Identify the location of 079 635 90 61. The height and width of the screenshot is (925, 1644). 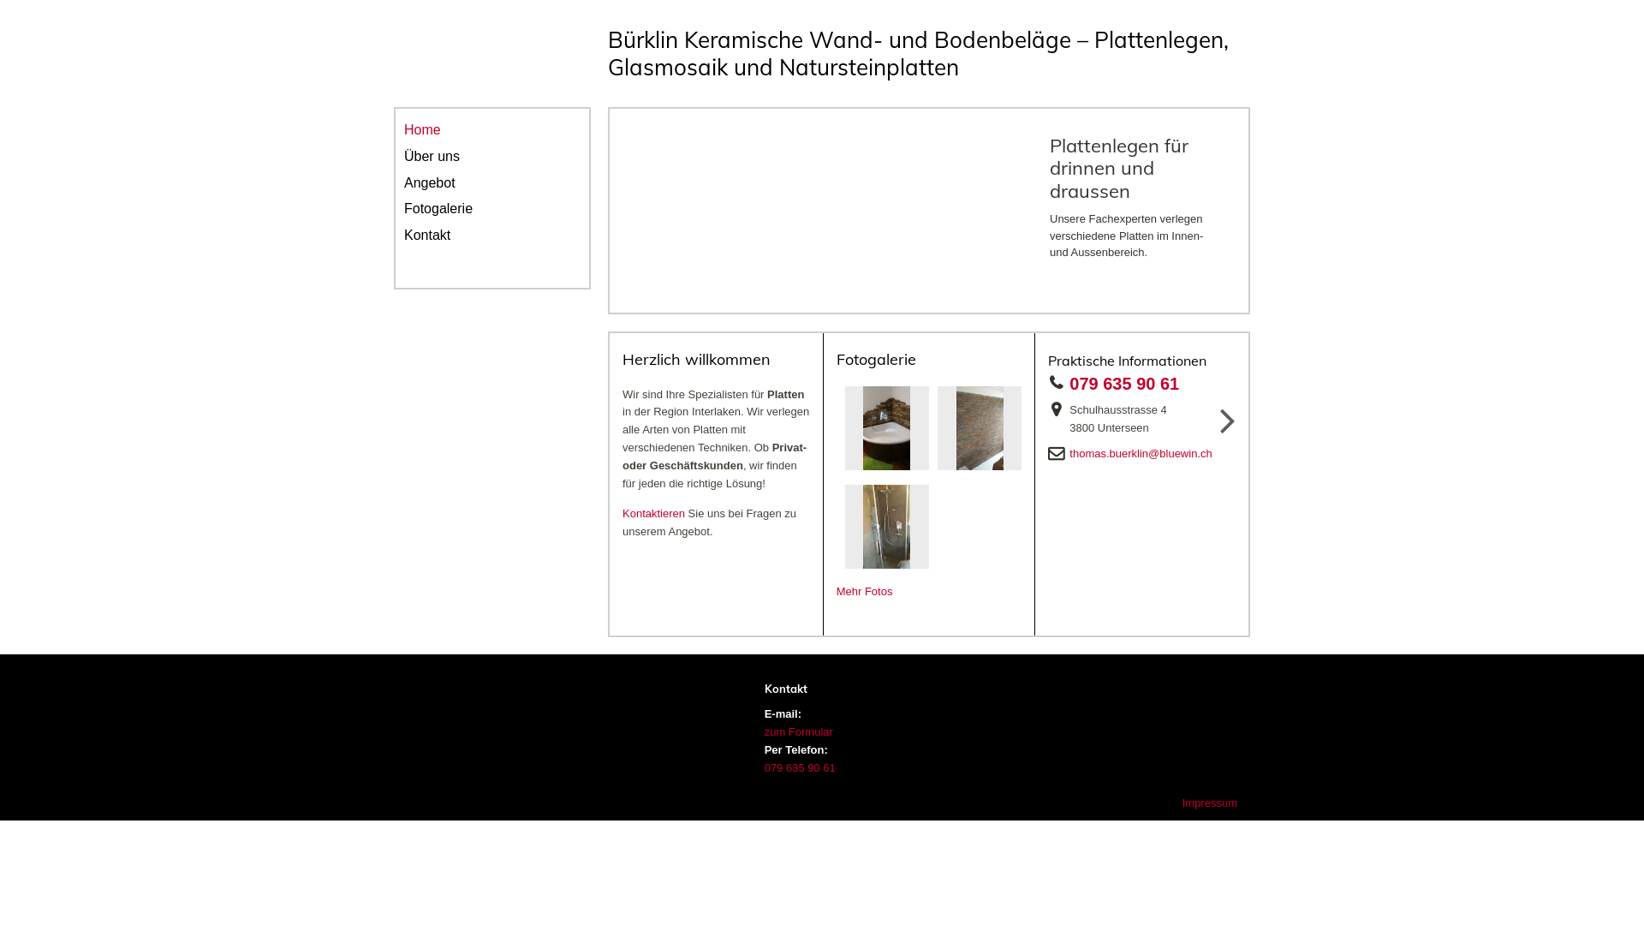
(1129, 384).